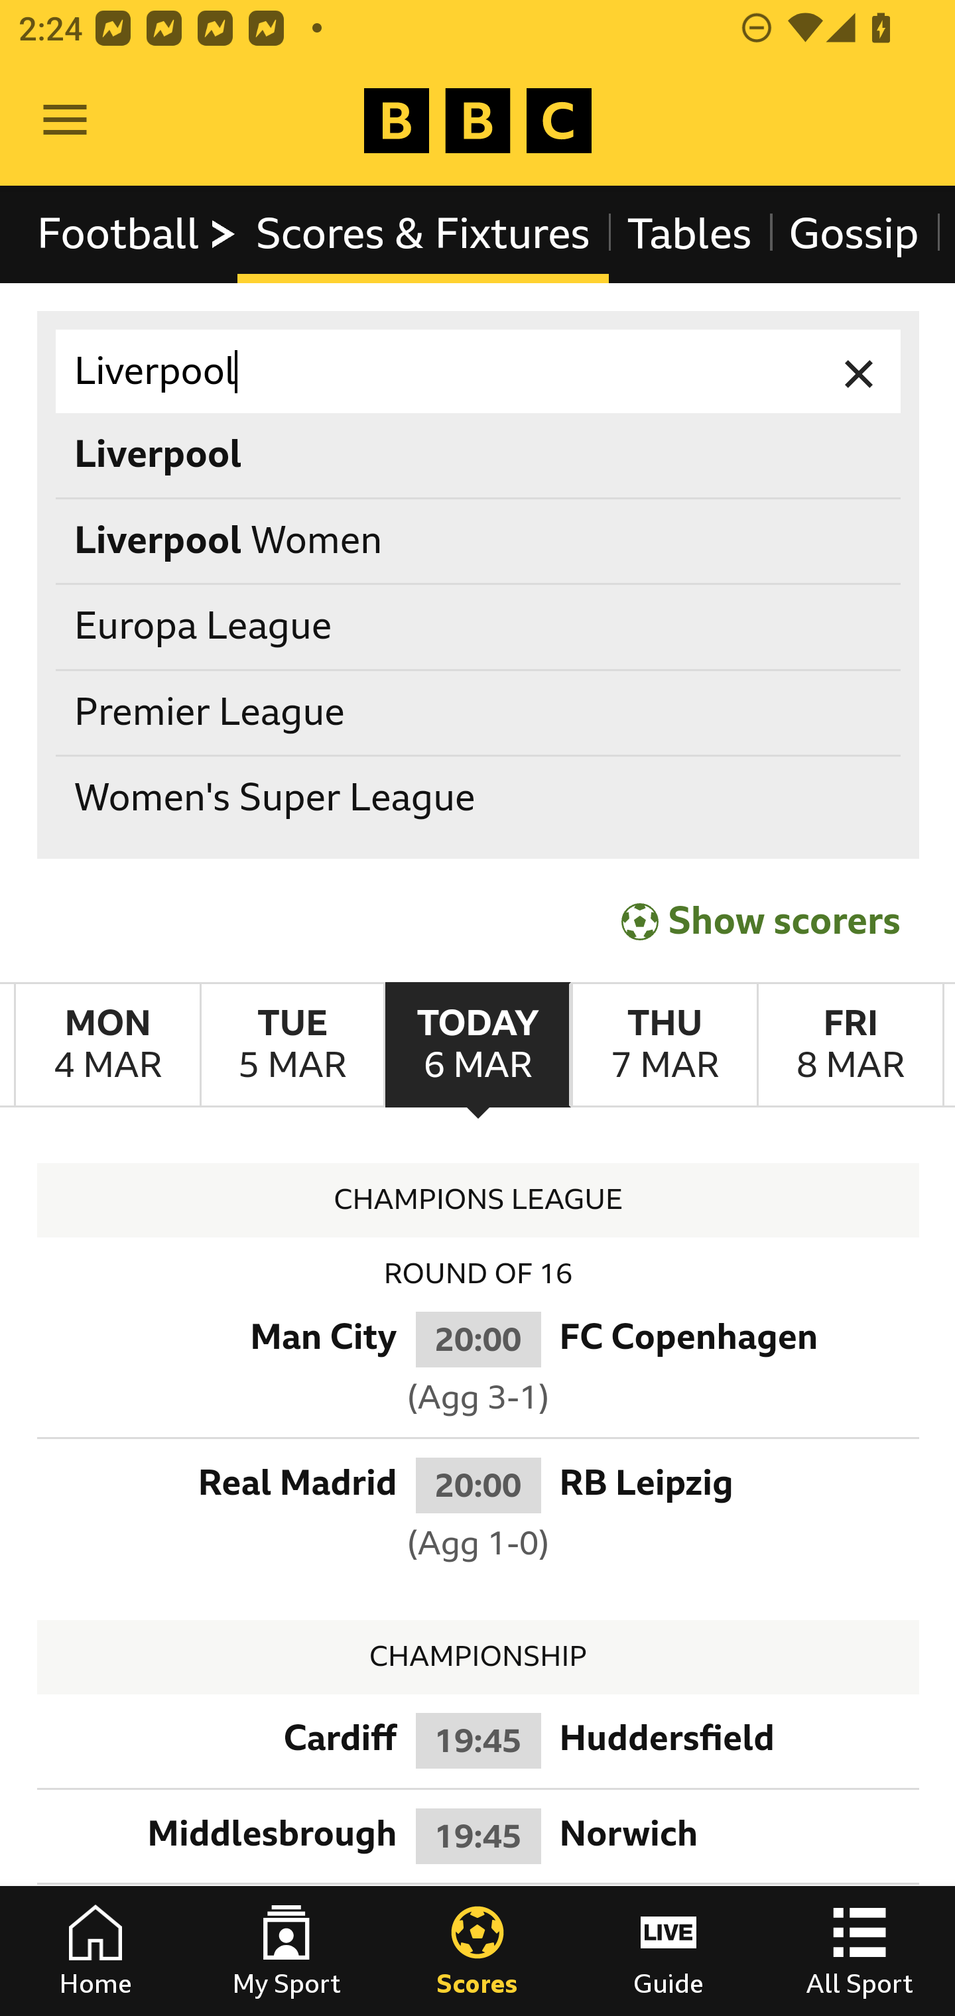  I want to click on Show scorers, so click(761, 921).